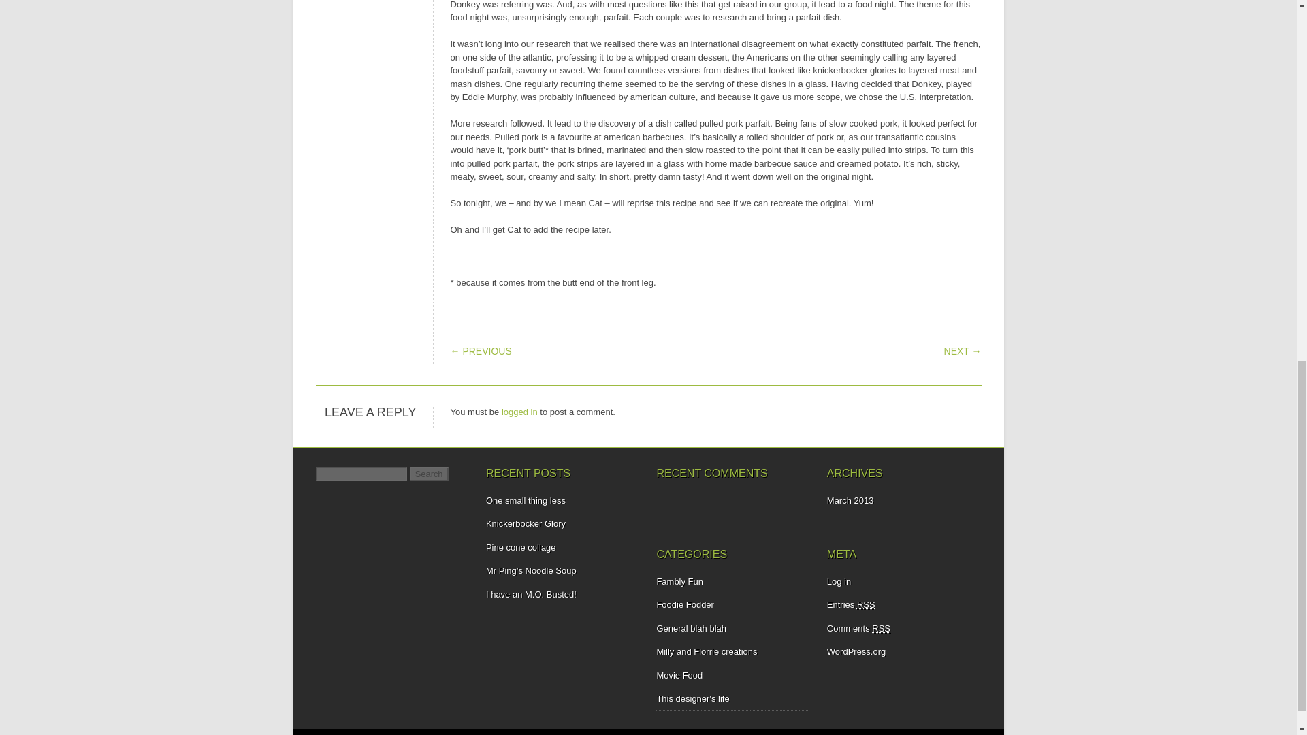 Image resolution: width=1307 pixels, height=735 pixels. What do you see at coordinates (531, 595) in the screenshot?
I see `I have an M.O. Busted!` at bounding box center [531, 595].